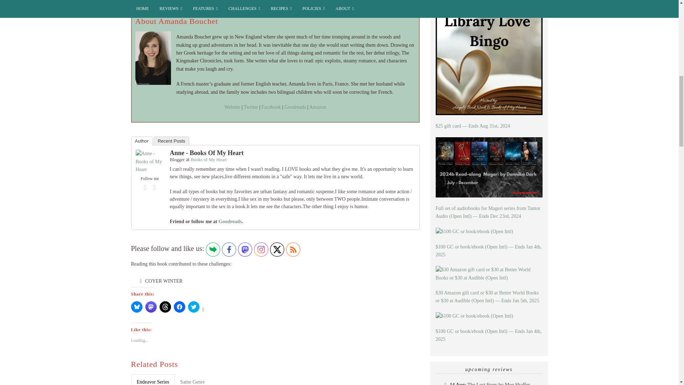 The image size is (684, 385). I want to click on Follow by Email, so click(213, 250).